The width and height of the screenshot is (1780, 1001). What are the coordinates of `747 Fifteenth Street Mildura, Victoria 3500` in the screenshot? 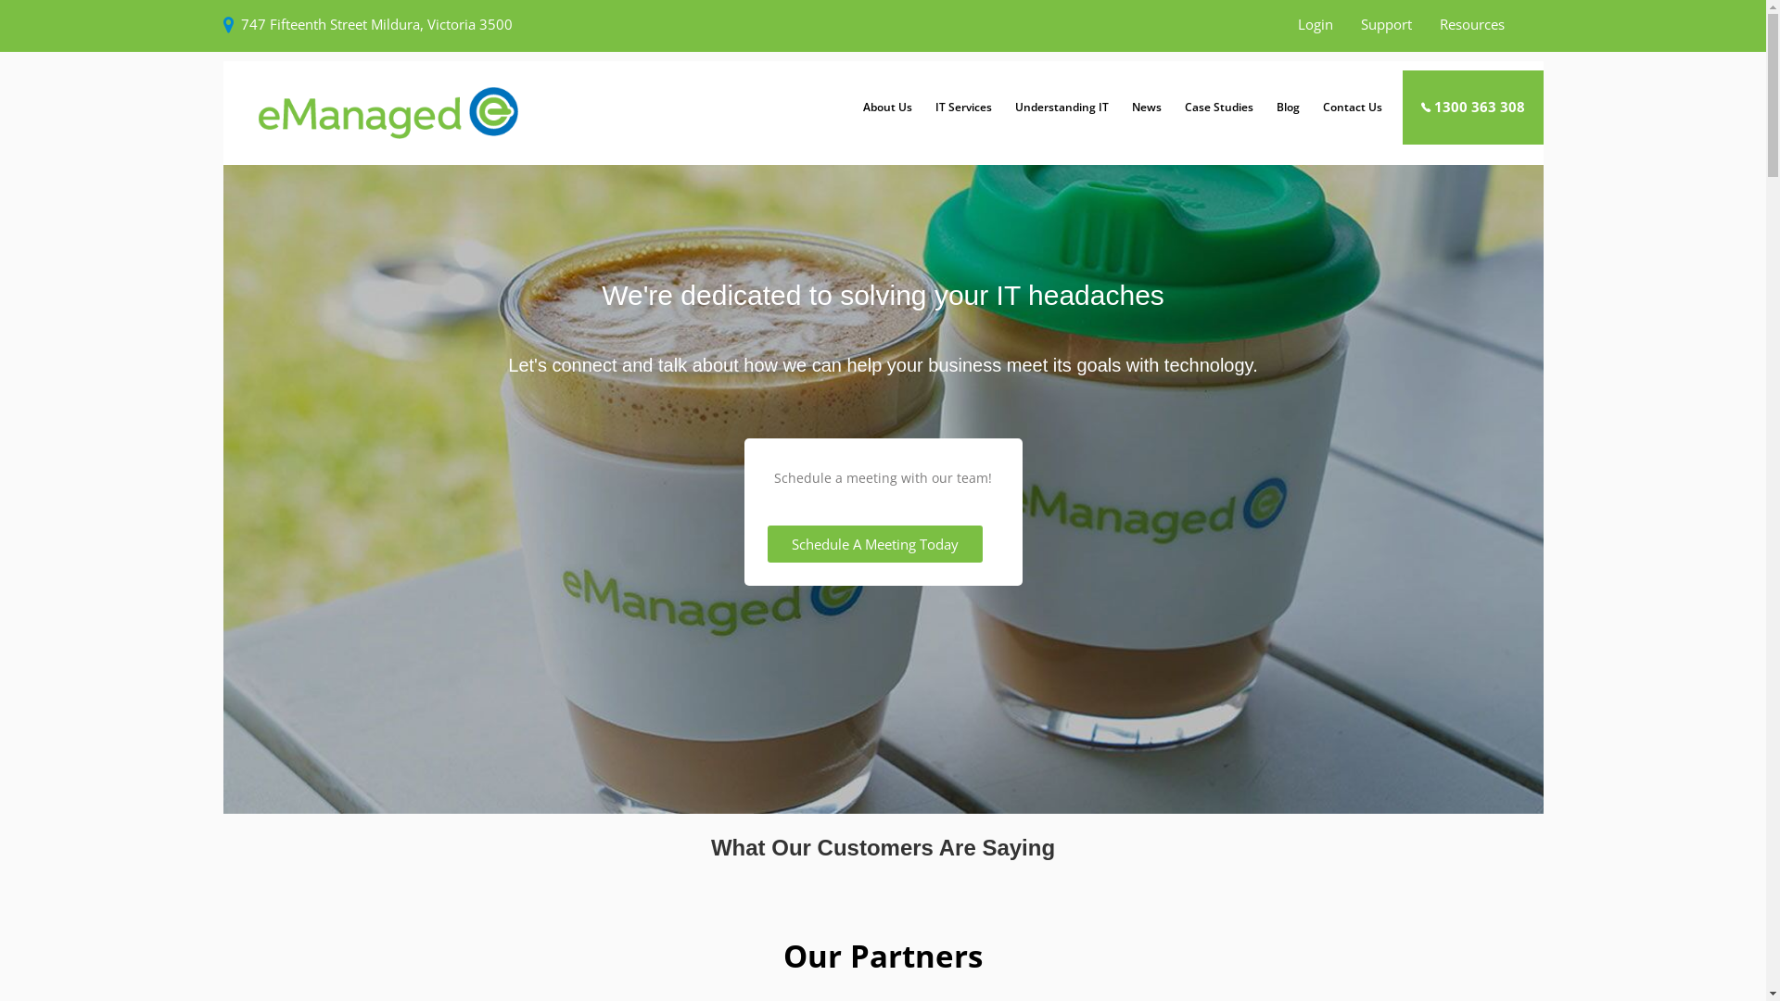 It's located at (376, 24).